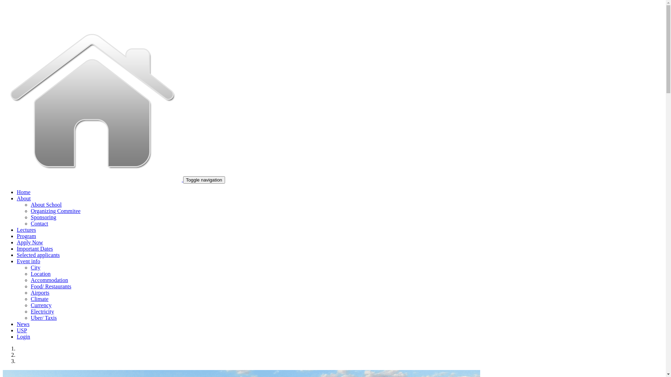 The image size is (671, 377). I want to click on Selected applicants, so click(38, 255).